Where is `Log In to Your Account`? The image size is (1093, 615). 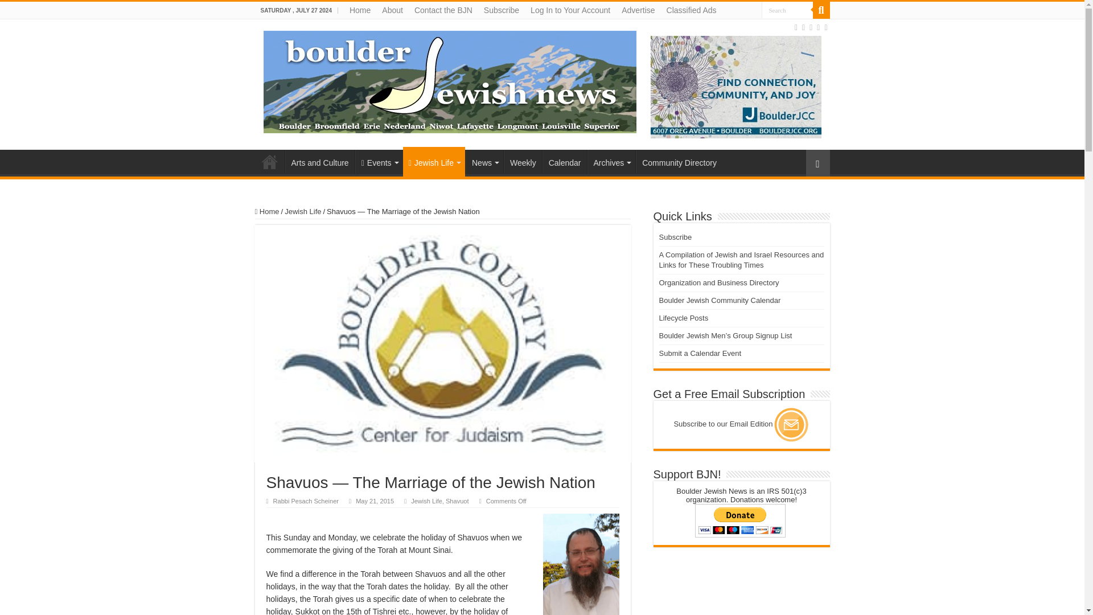 Log In to Your Account is located at coordinates (570, 10).